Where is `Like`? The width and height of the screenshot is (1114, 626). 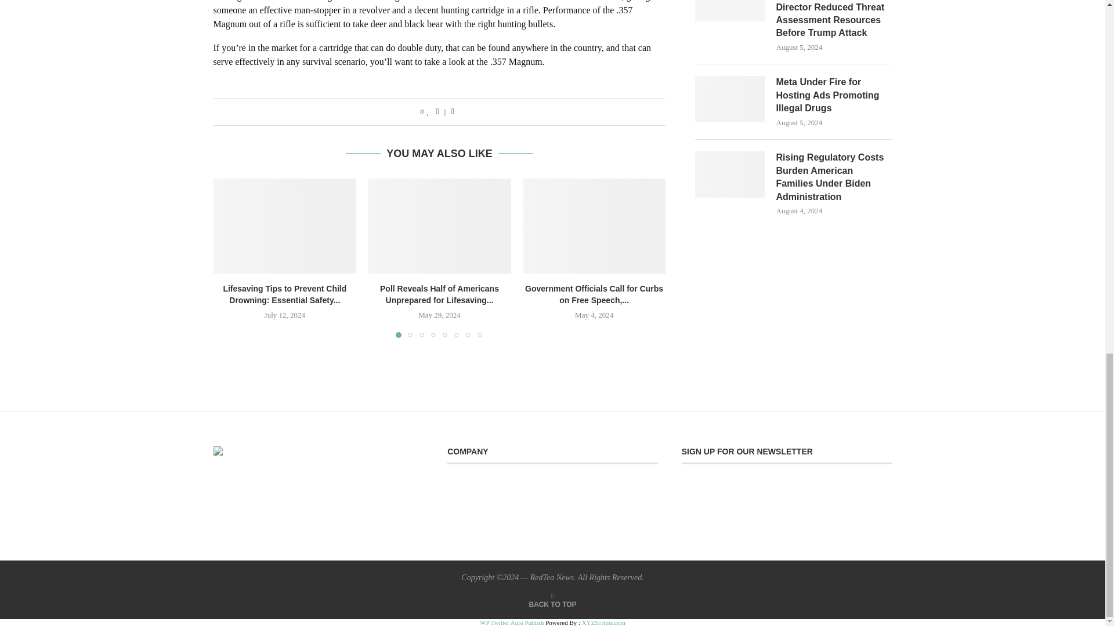 Like is located at coordinates (428, 111).